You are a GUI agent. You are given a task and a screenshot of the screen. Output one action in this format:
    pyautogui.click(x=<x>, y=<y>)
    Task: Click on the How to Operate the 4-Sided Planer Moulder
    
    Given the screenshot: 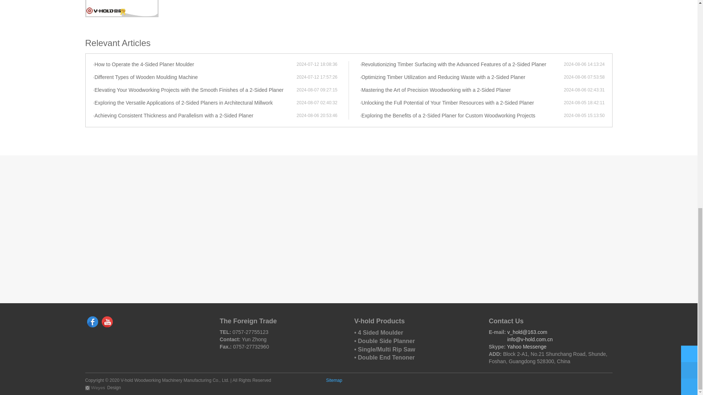 What is the action you would take?
    pyautogui.click(x=195, y=64)
    